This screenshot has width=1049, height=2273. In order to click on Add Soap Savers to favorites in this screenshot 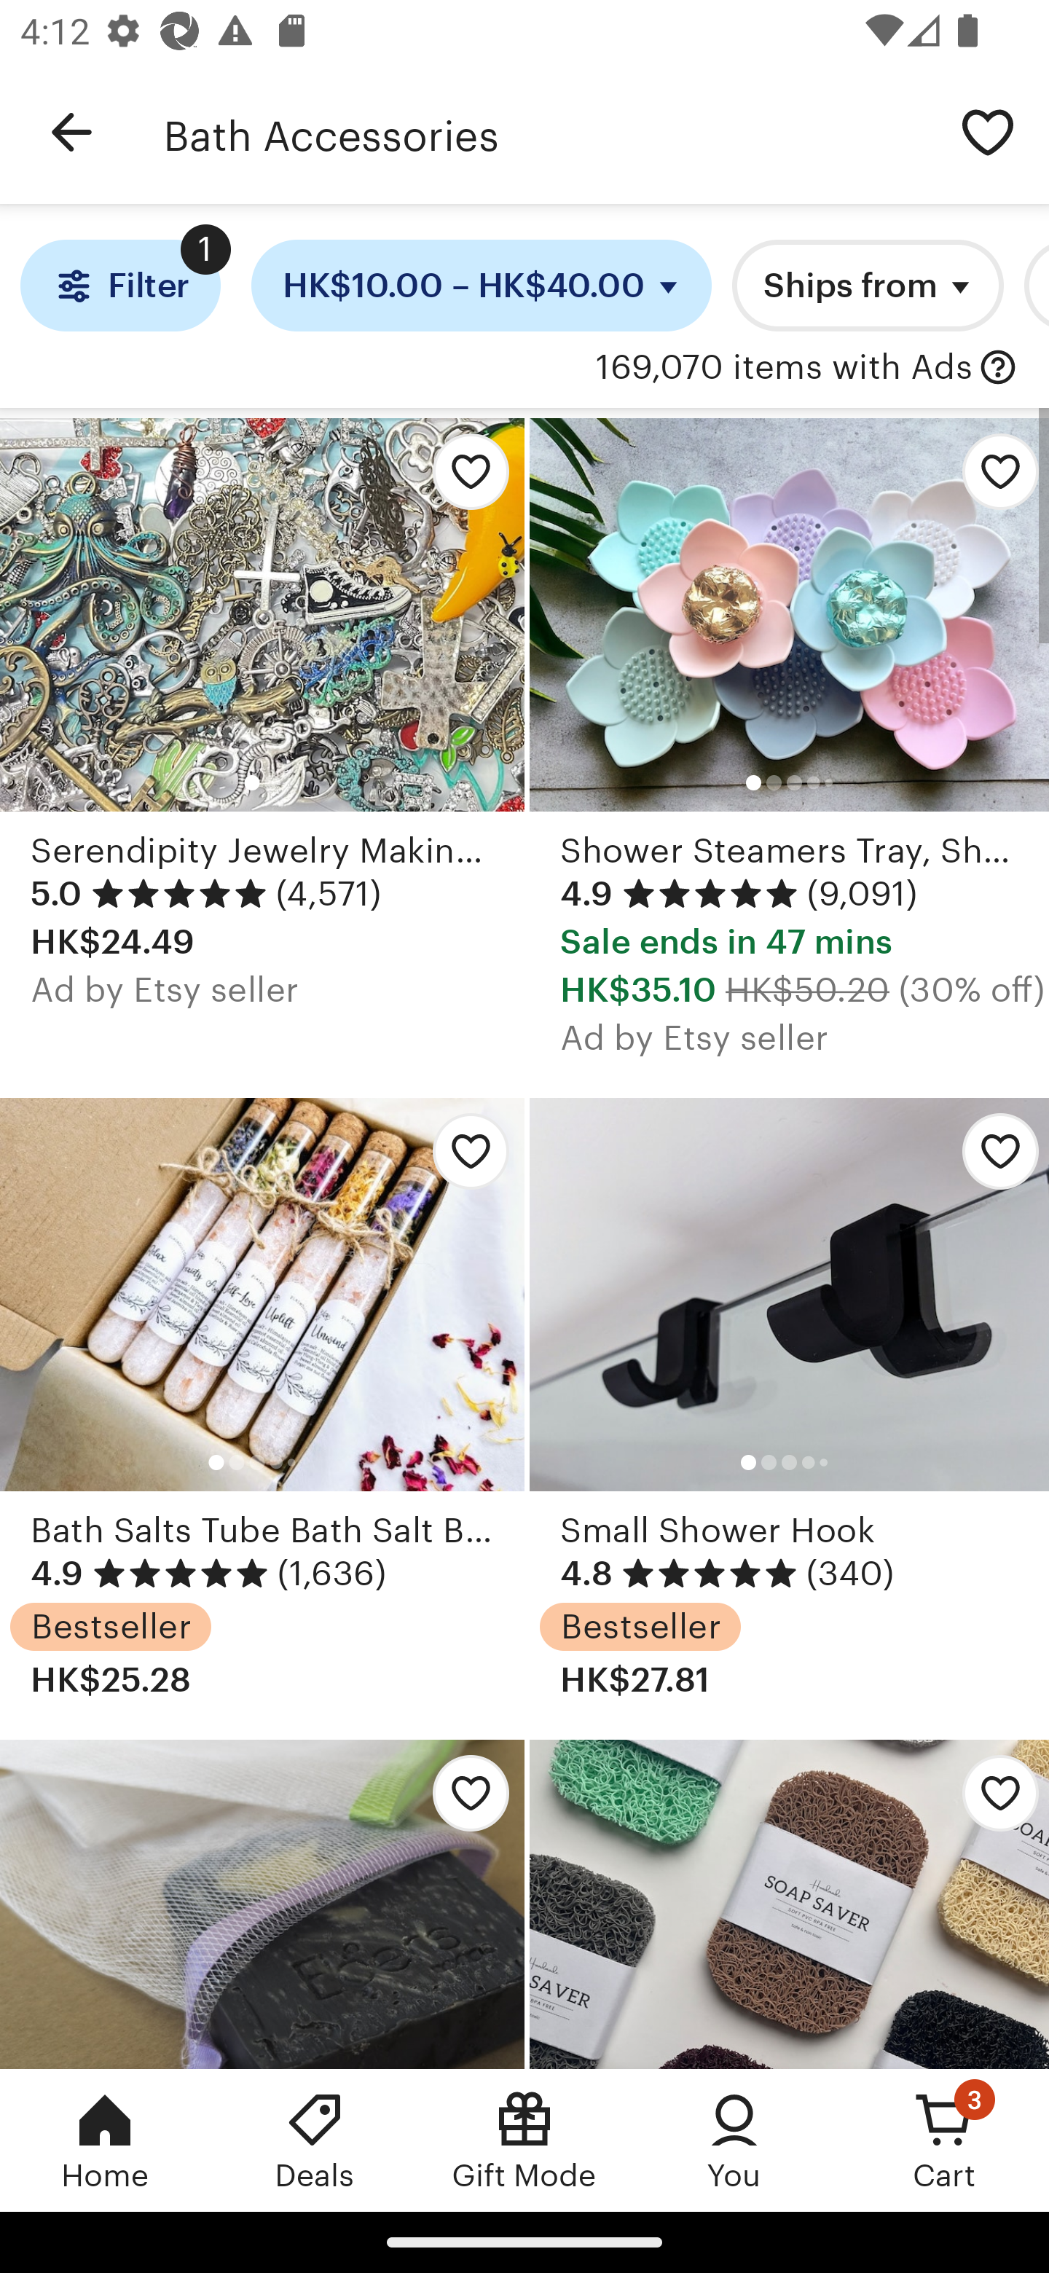, I will do `click(790, 1903)`.